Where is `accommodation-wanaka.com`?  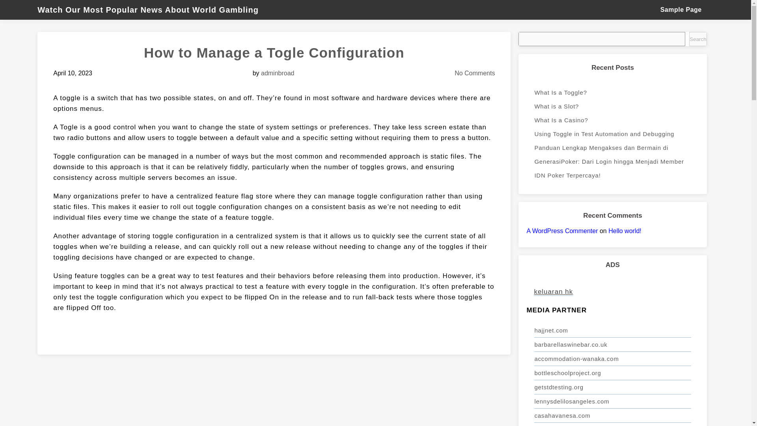
accommodation-wanaka.com is located at coordinates (612, 359).